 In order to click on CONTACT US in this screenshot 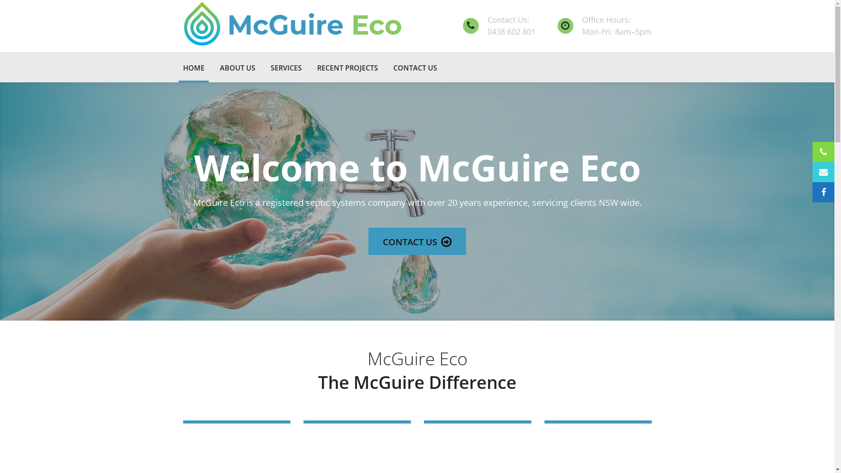, I will do `click(415, 67)`.